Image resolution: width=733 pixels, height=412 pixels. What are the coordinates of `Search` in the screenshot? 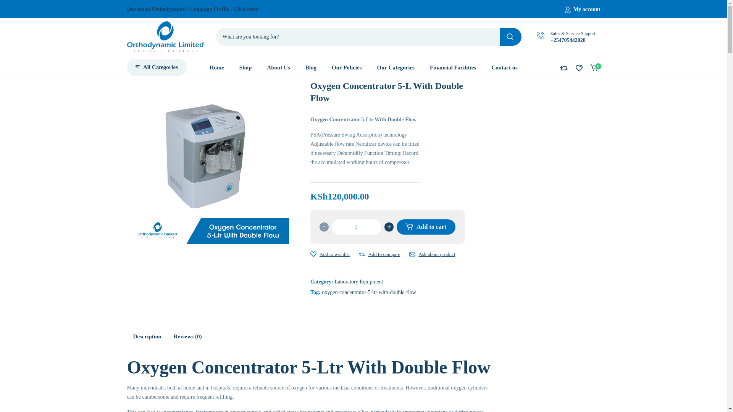 It's located at (510, 37).